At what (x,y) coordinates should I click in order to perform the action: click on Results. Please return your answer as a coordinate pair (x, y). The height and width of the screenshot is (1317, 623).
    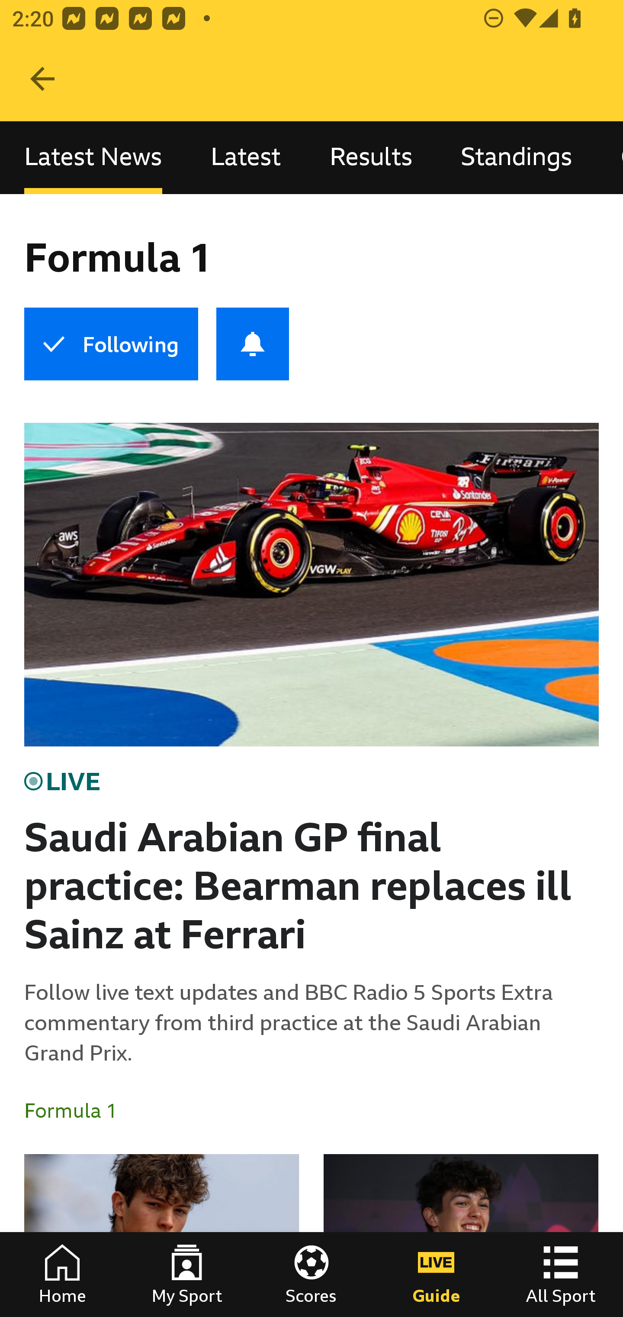
    Looking at the image, I should click on (371, 157).